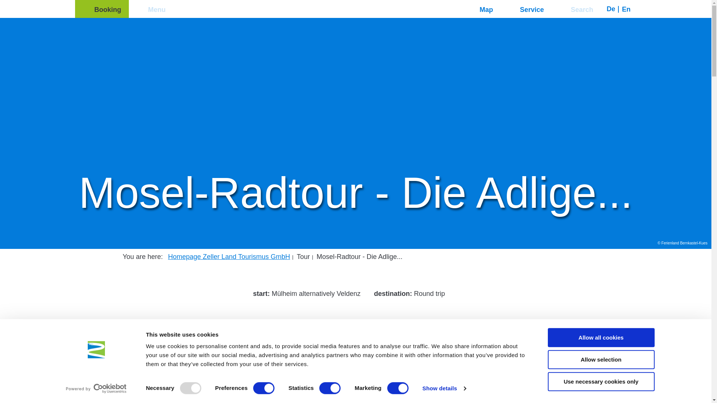 The image size is (717, 403). I want to click on Show details, so click(444, 388).